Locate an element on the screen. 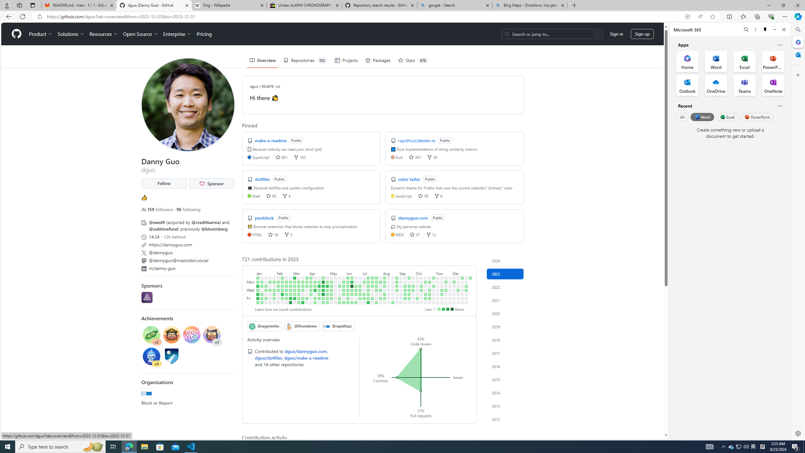 Image resolution: width=805 pixels, height=453 pixels. No contributions on November 13th. is located at coordinates (442, 282).